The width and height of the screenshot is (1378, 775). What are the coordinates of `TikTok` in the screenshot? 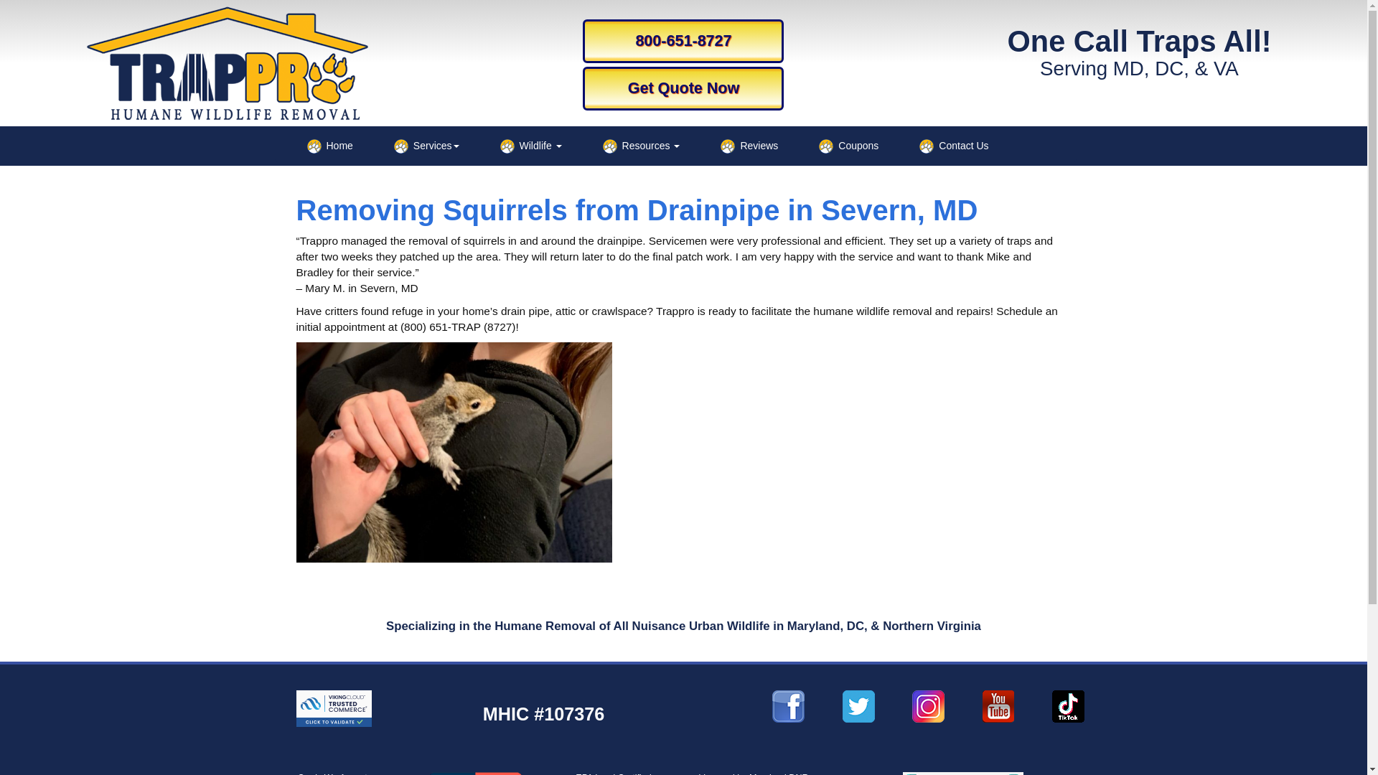 It's located at (963, 774).